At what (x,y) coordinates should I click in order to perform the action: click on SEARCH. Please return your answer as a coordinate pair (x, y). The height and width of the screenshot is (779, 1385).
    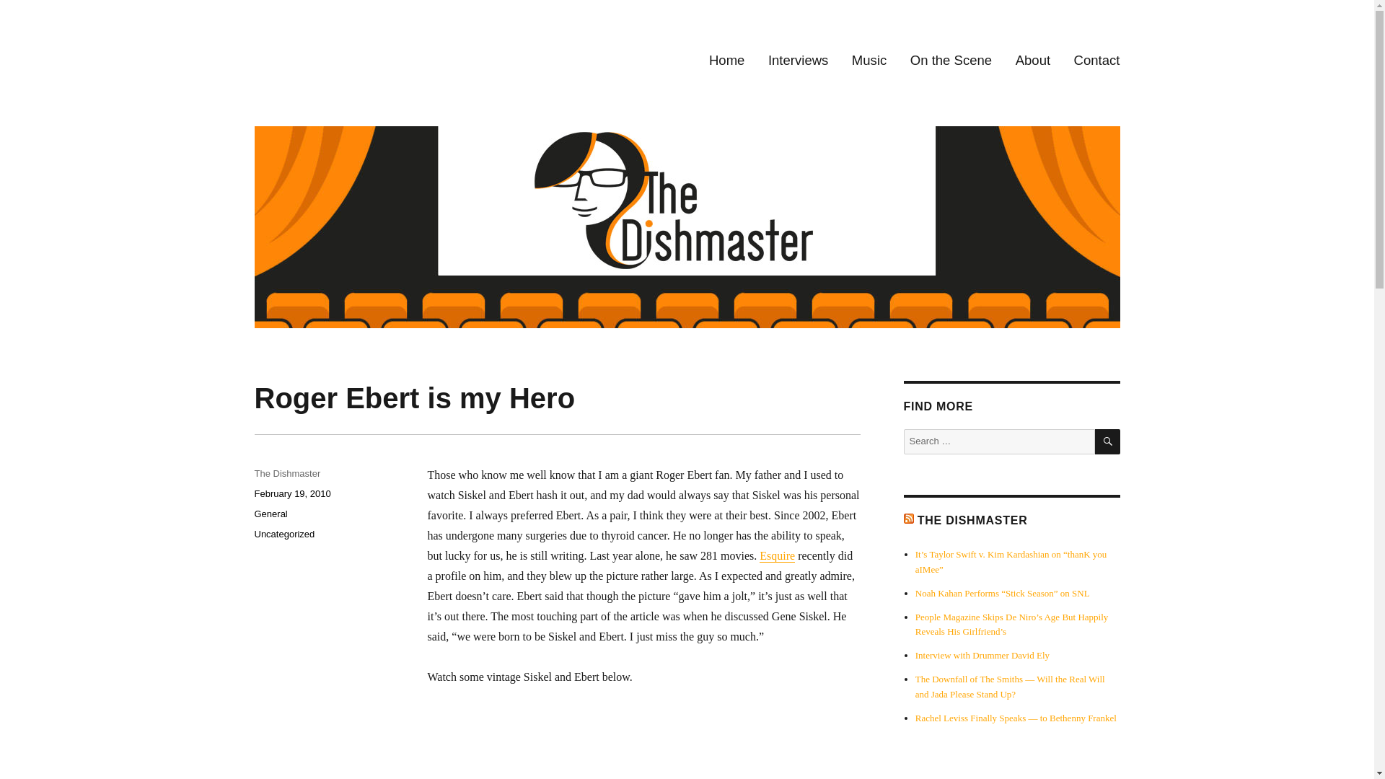
    Looking at the image, I should click on (1108, 441).